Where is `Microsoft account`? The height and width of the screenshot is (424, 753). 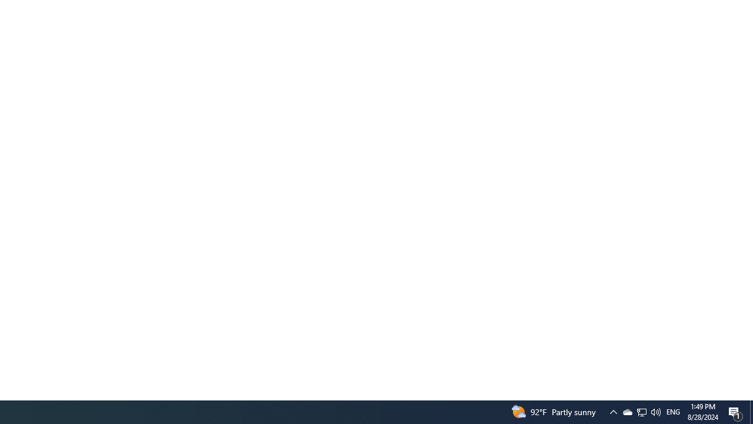 Microsoft account is located at coordinates (161, 132).